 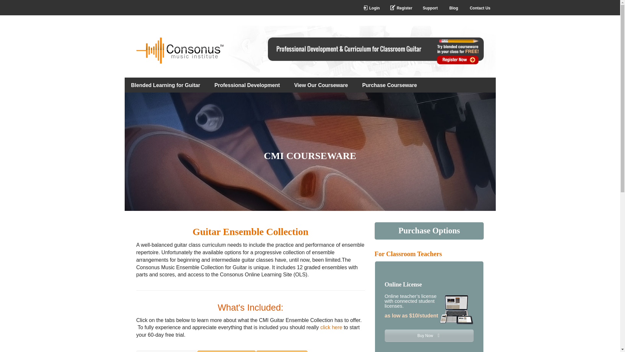 What do you see at coordinates (282, 351) in the screenshot?
I see `Course Syllabus` at bounding box center [282, 351].